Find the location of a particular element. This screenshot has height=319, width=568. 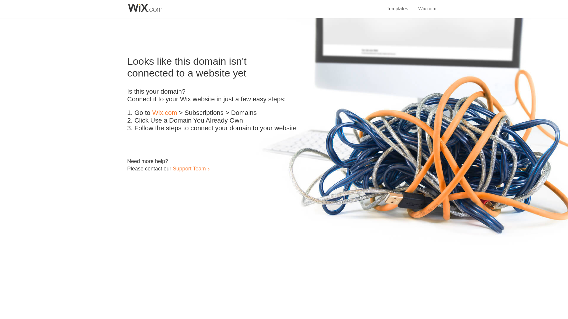

Wix.com is located at coordinates (427, 5).